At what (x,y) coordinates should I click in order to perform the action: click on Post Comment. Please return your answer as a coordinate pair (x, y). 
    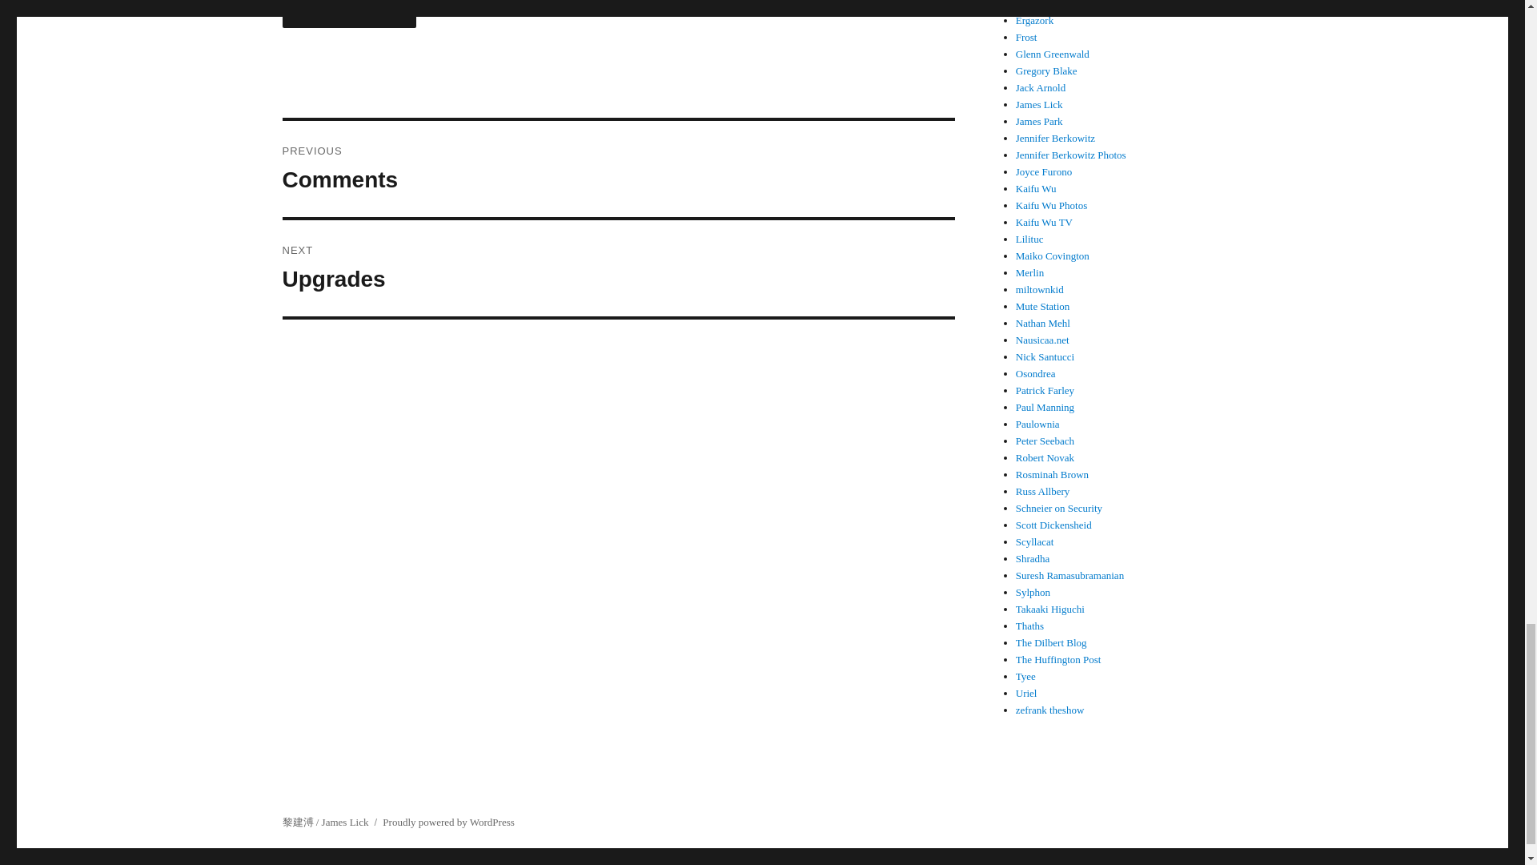
    Looking at the image, I should click on (349, 14).